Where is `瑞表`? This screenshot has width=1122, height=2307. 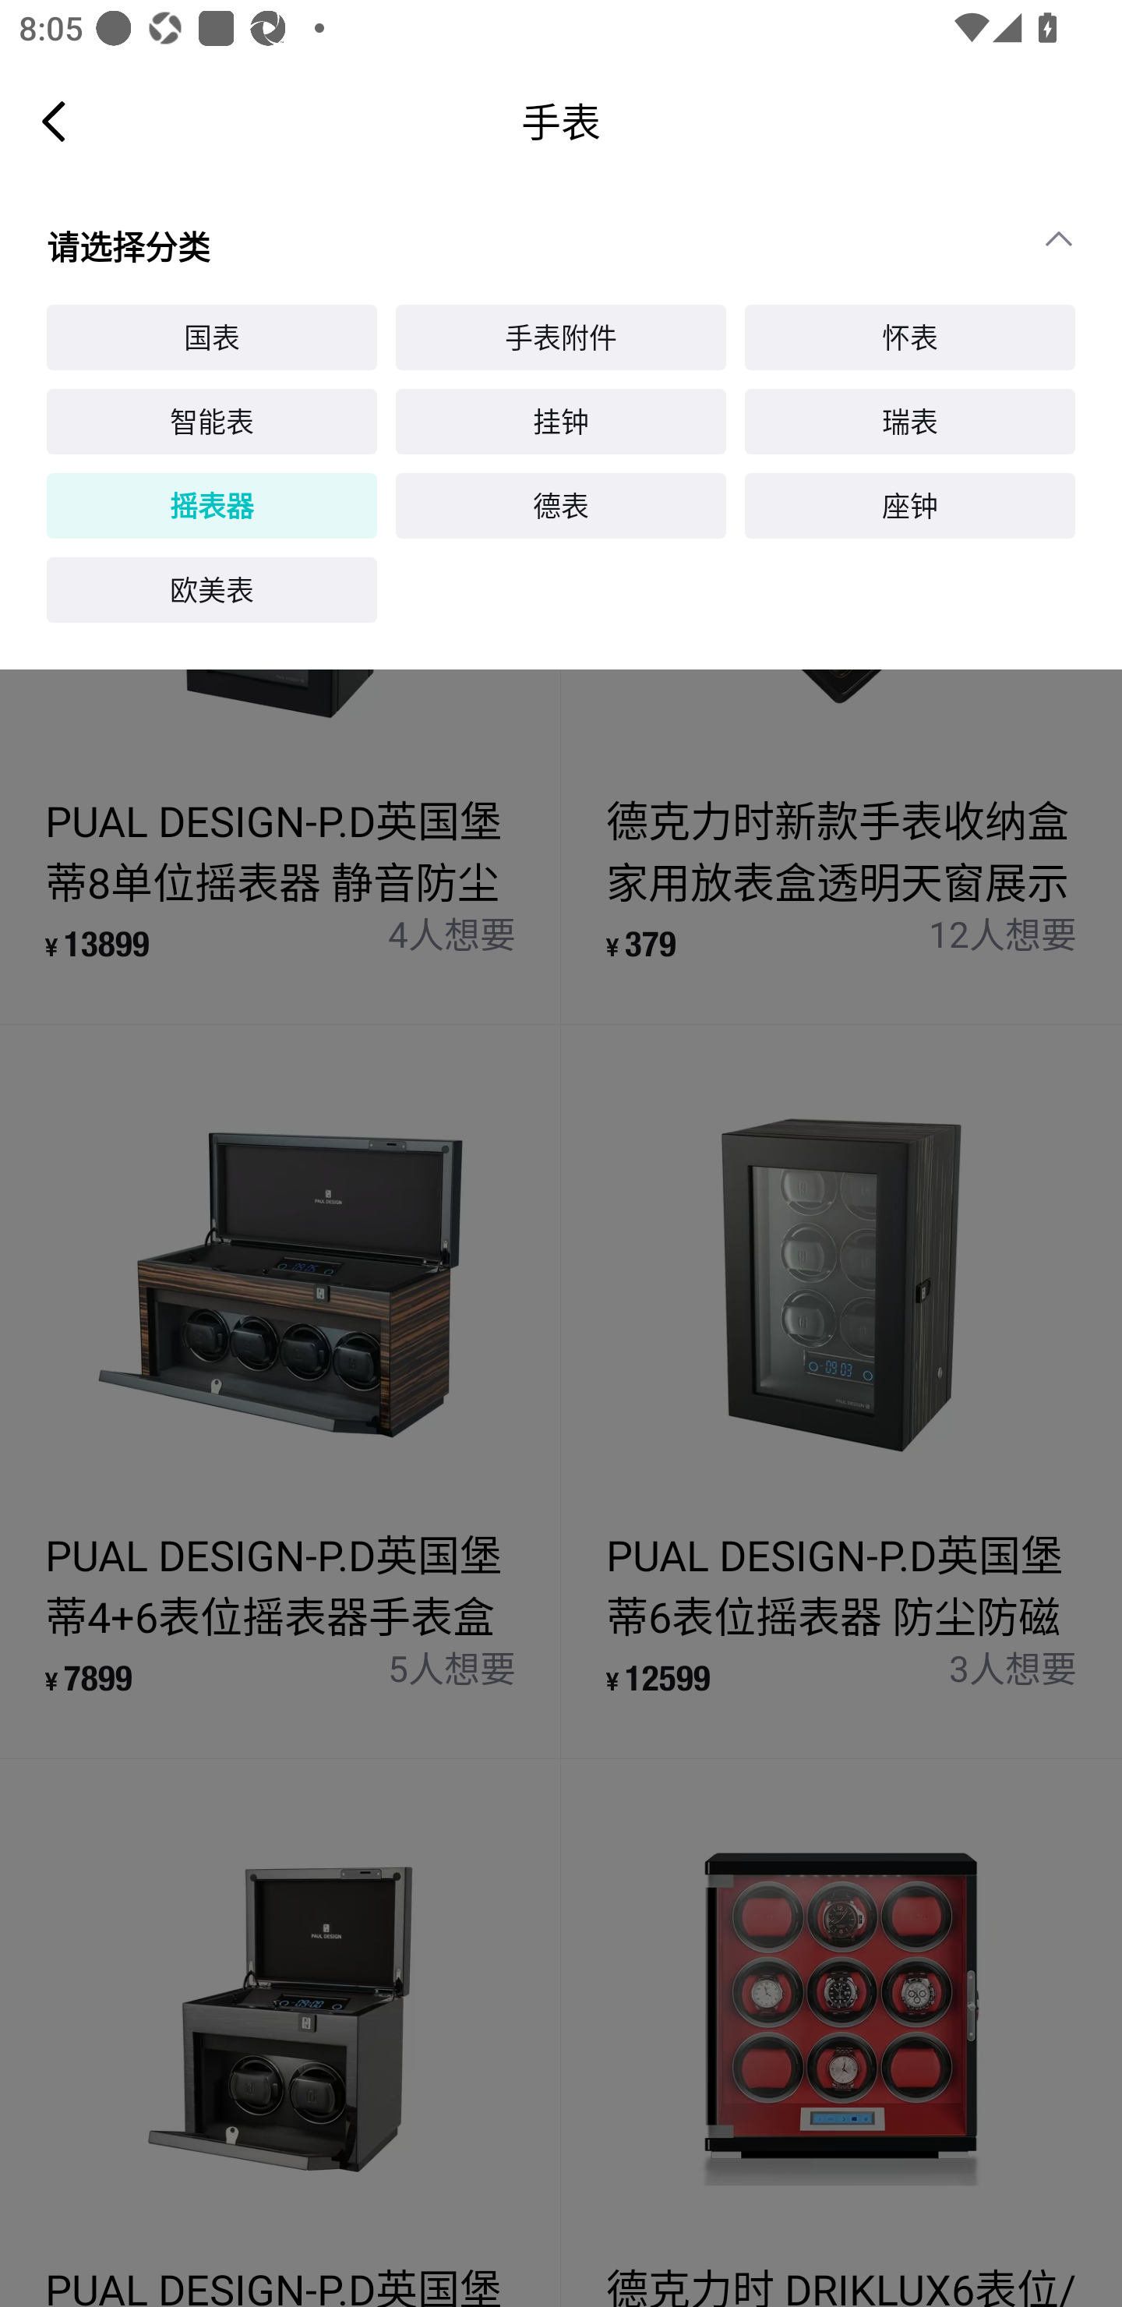 瑞表 is located at coordinates (910, 422).